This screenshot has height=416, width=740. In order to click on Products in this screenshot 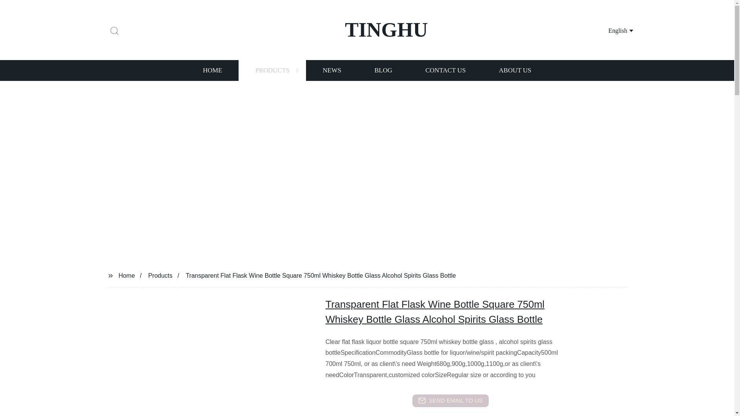, I will do `click(160, 275)`.